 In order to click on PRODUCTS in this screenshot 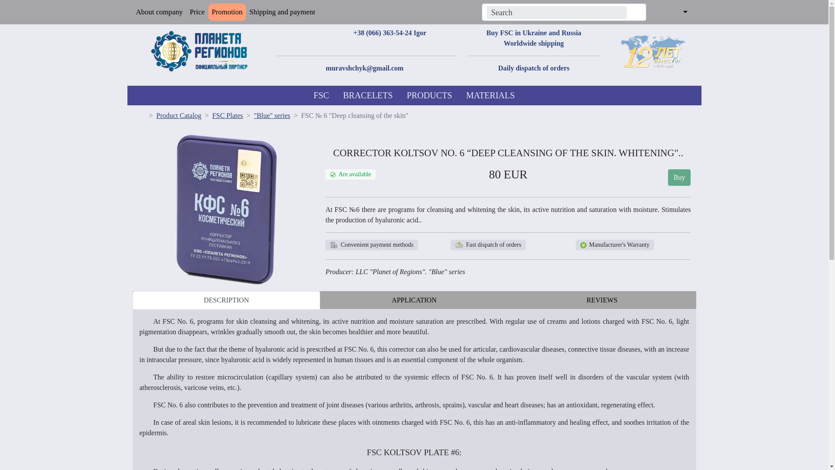, I will do `click(429, 95)`.